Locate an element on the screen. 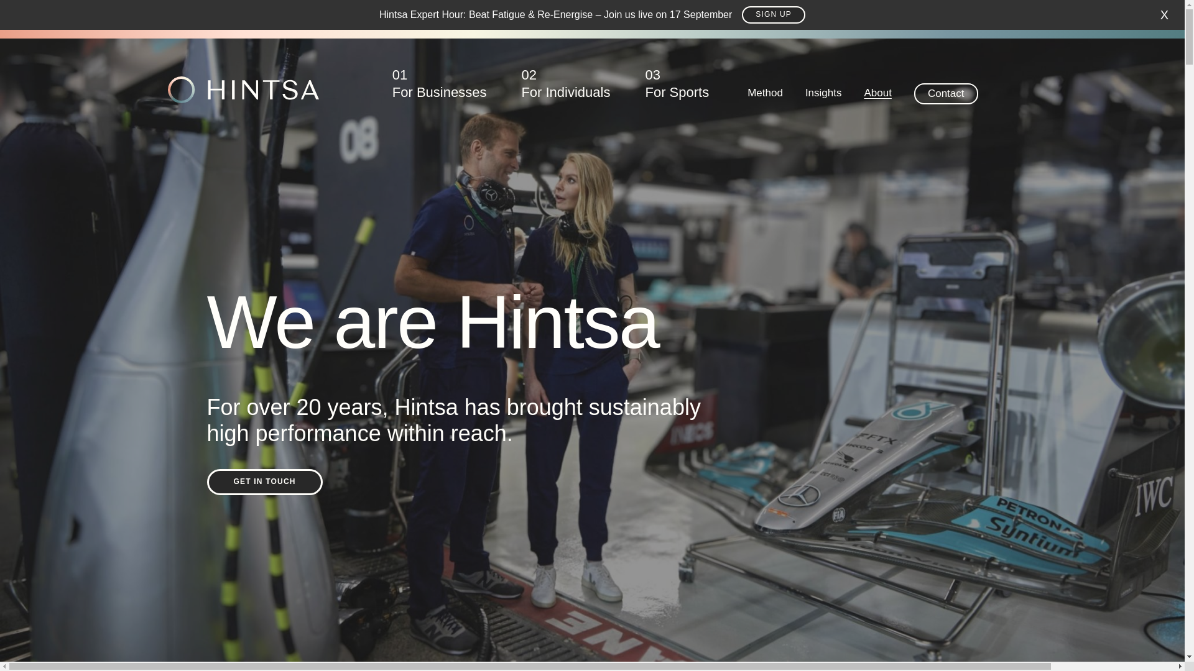 The width and height of the screenshot is (1194, 671). About is located at coordinates (877, 100).